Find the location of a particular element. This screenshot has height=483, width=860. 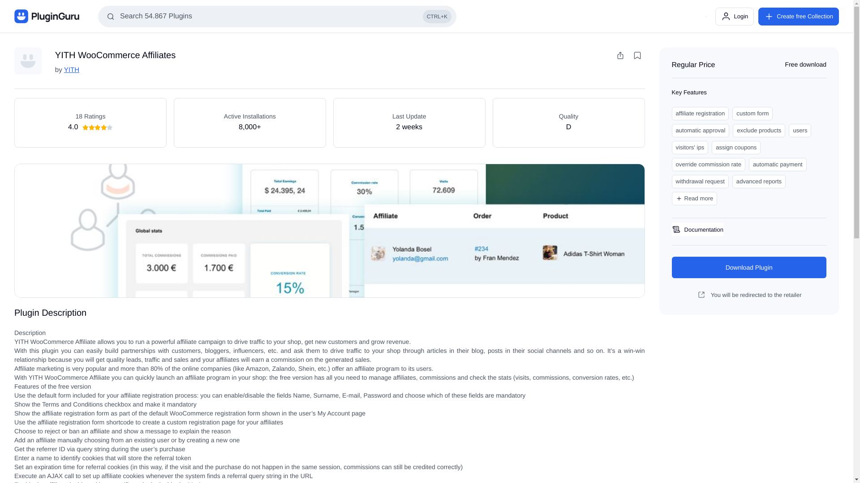

Create free Collection is located at coordinates (799, 16).